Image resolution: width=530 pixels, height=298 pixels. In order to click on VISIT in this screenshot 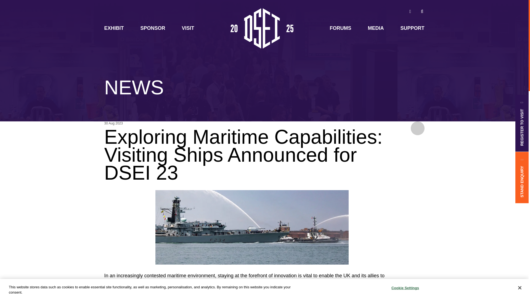, I will do `click(188, 32)`.